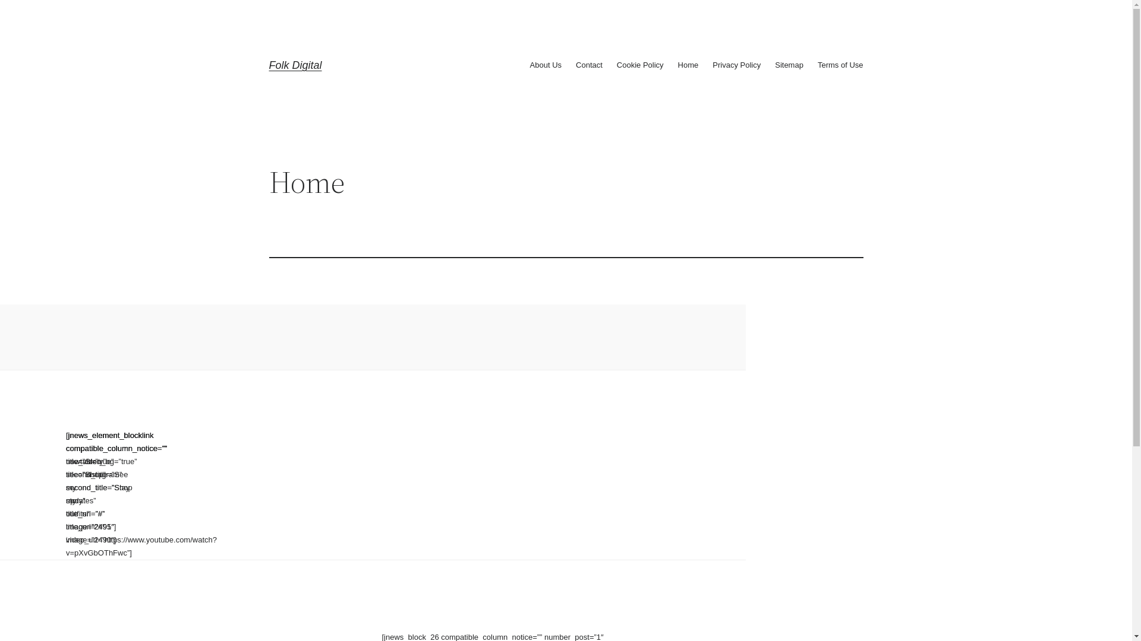  I want to click on Folk Digital, so click(295, 65).